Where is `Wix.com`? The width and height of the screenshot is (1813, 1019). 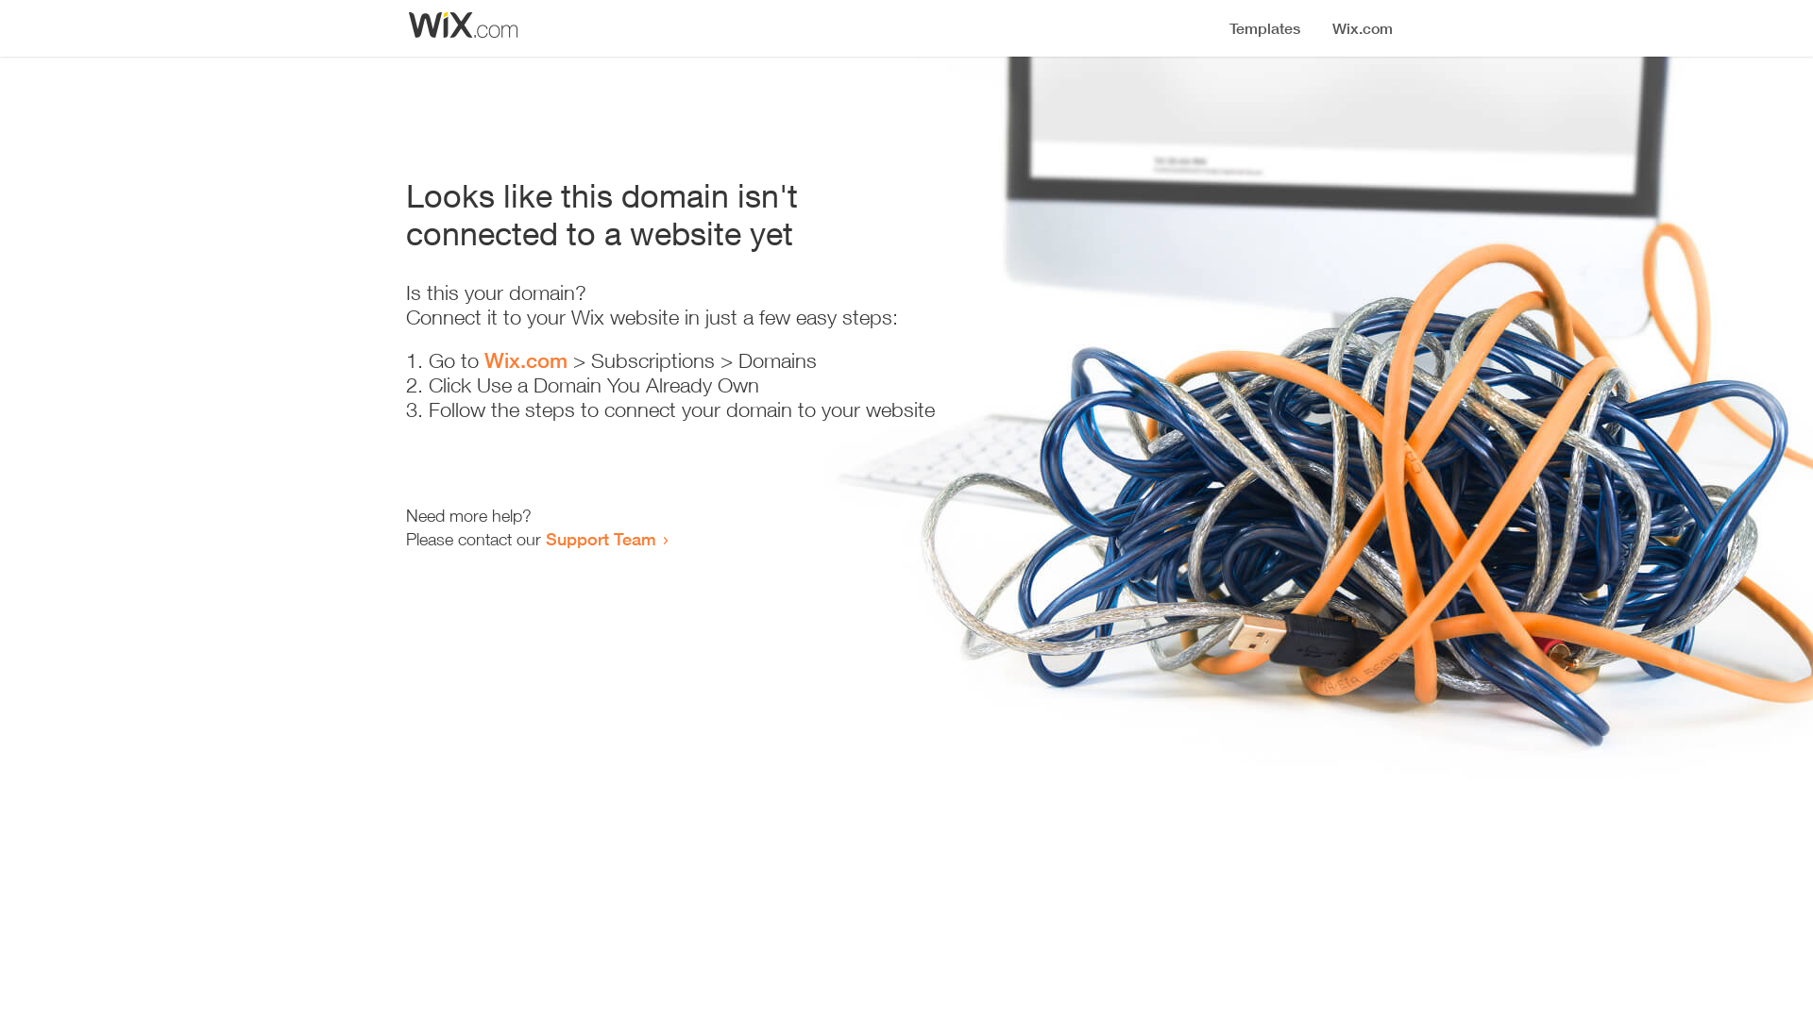
Wix.com is located at coordinates (526, 360).